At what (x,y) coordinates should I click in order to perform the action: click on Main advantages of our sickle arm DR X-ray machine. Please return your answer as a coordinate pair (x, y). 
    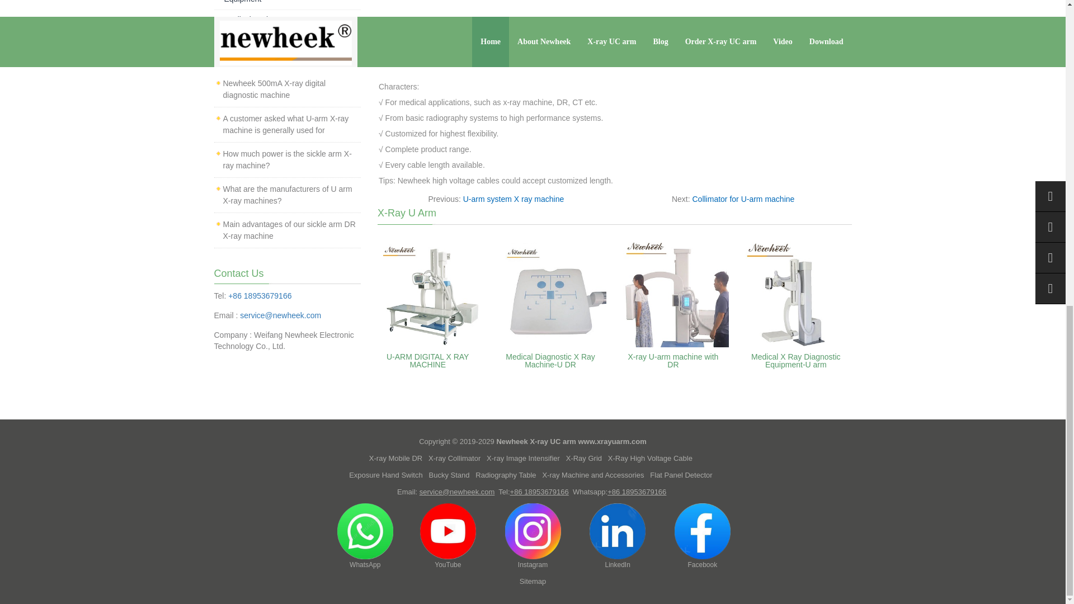
    Looking at the image, I should click on (289, 230).